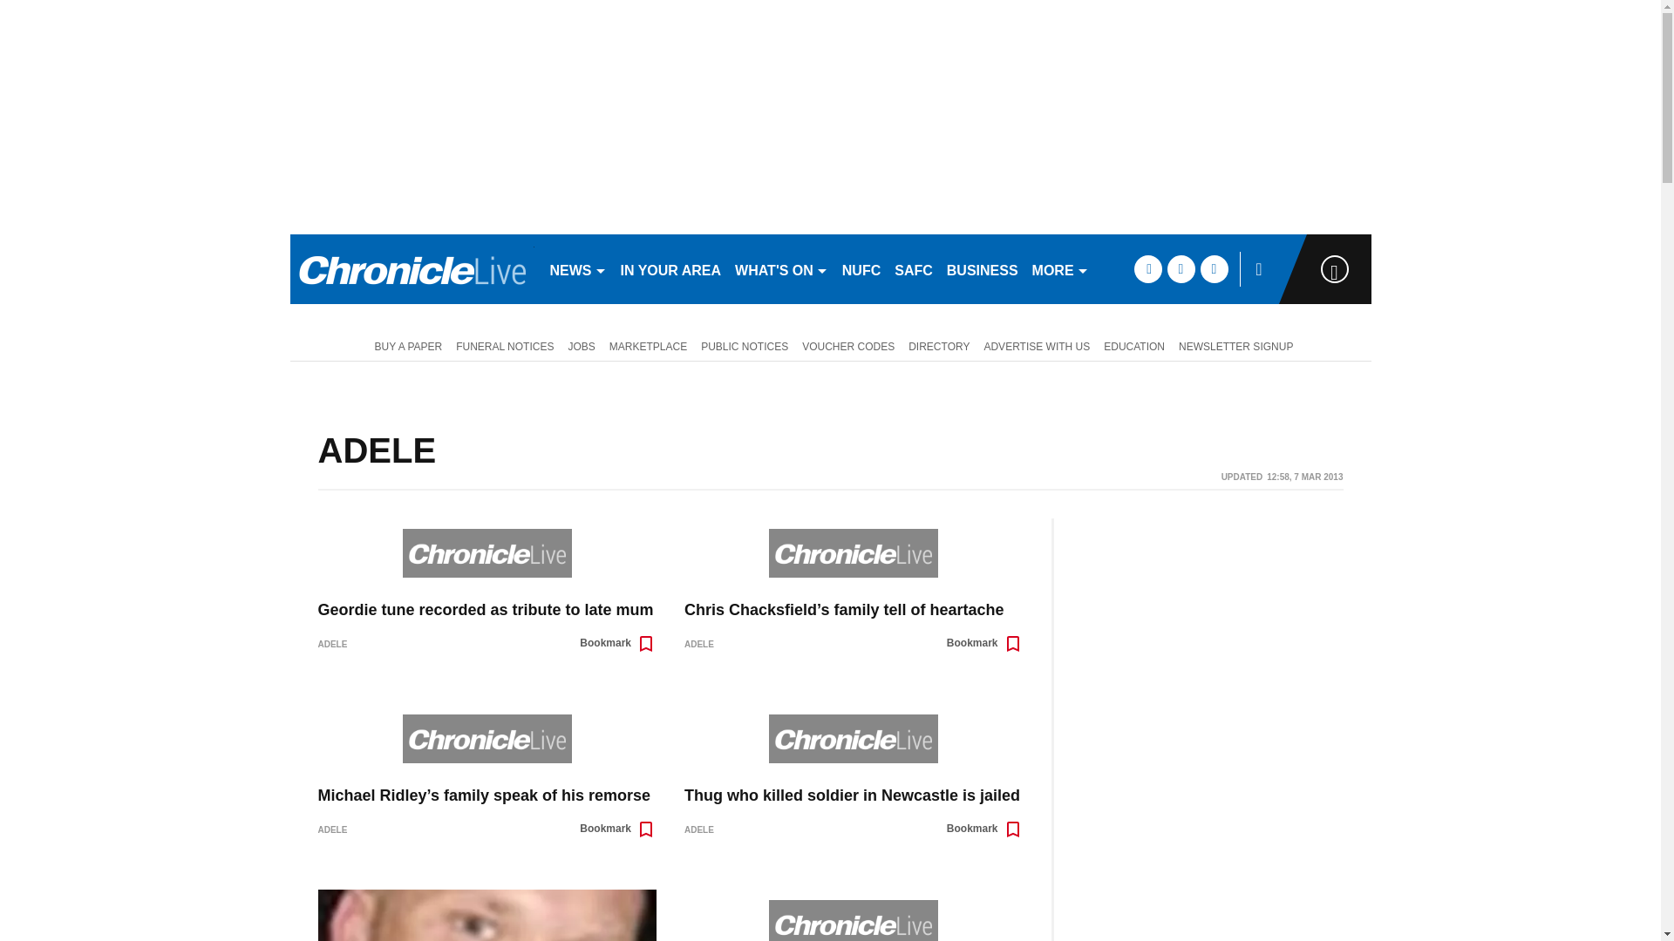 This screenshot has height=941, width=1674. What do you see at coordinates (1214, 268) in the screenshot?
I see `instagram` at bounding box center [1214, 268].